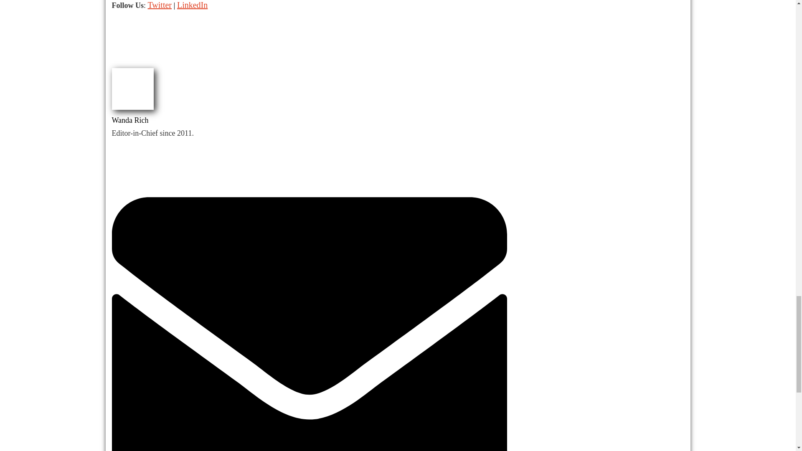 The height and width of the screenshot is (451, 802). What do you see at coordinates (166, 55) in the screenshot?
I see `Share on Linkedin` at bounding box center [166, 55].